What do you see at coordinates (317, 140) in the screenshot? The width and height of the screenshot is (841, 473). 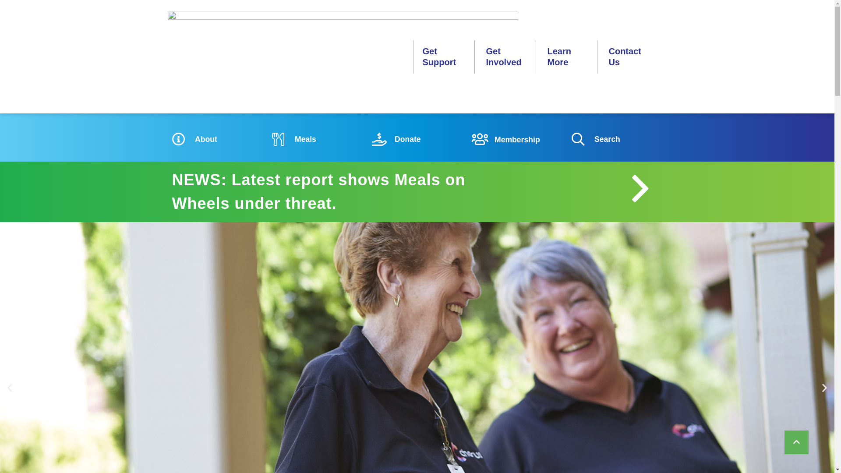 I see `Meals` at bounding box center [317, 140].